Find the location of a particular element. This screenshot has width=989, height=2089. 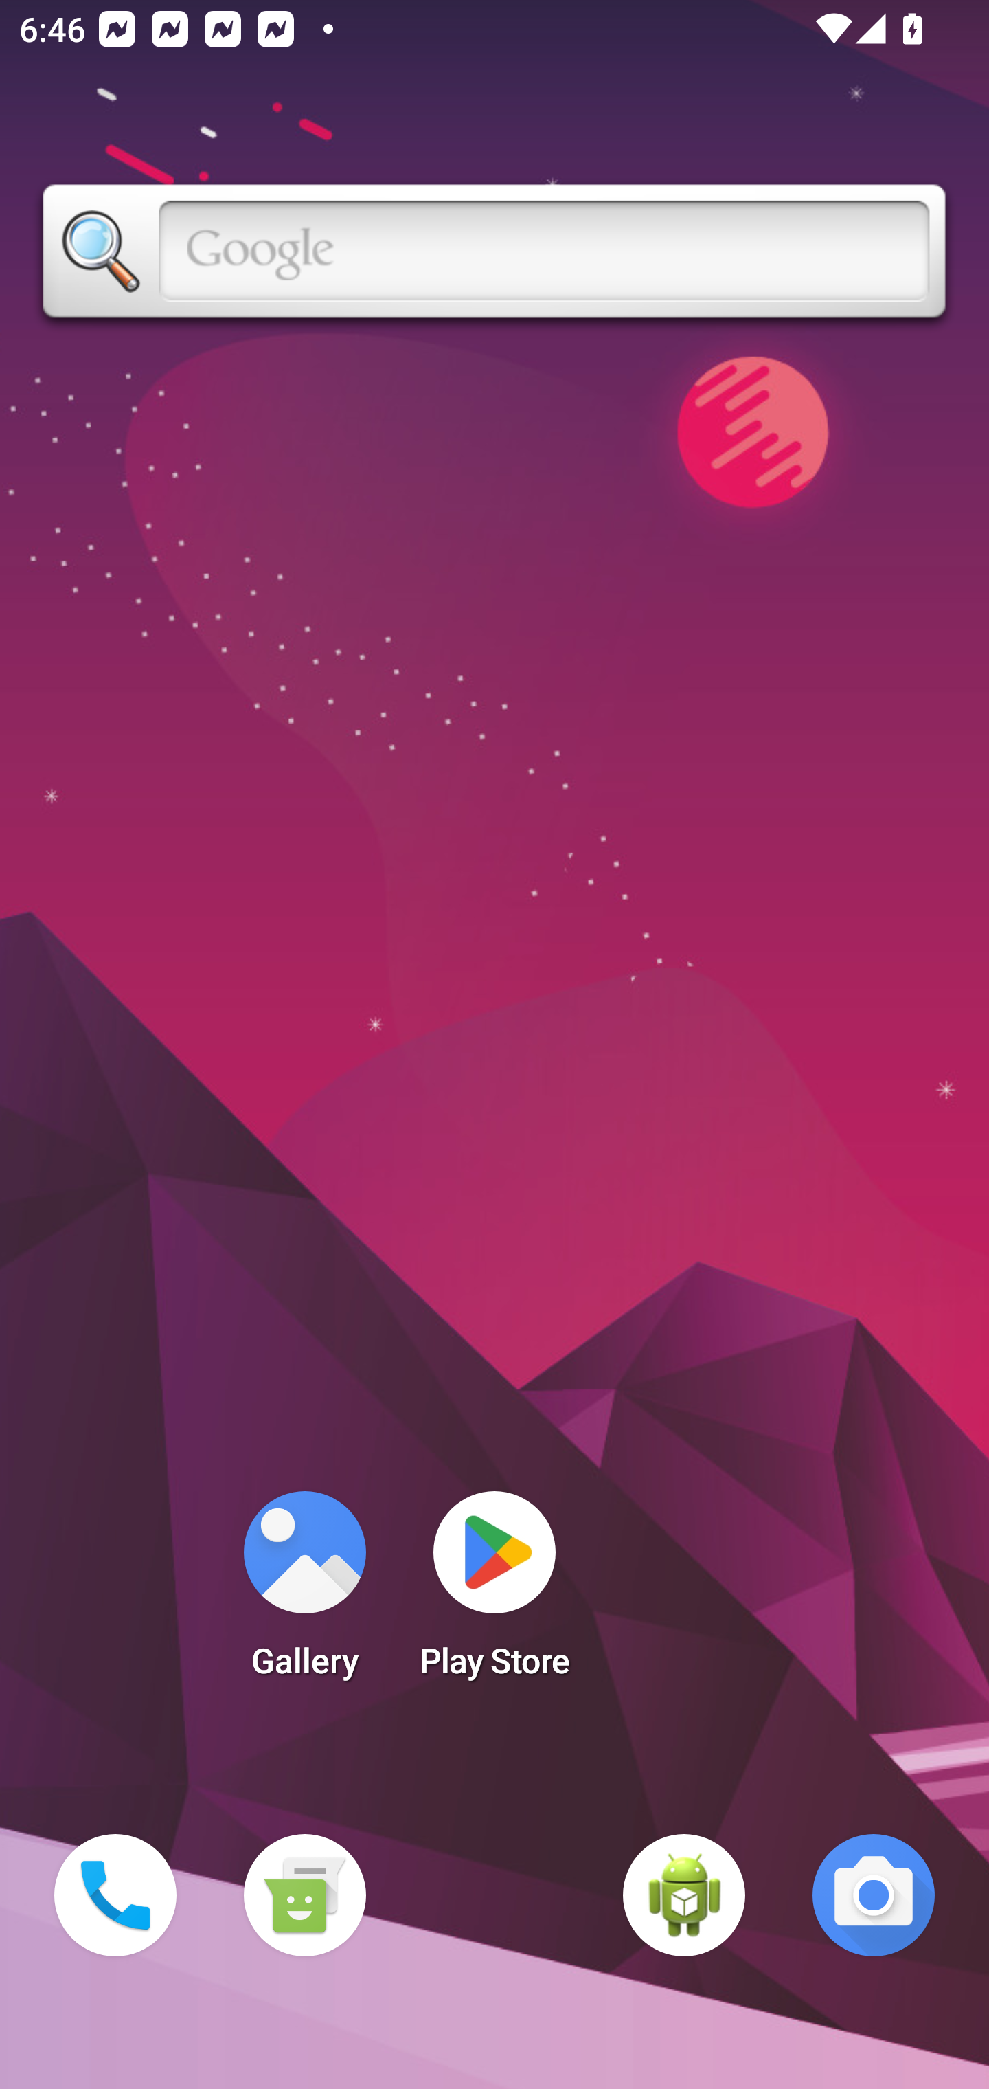

Gallery is located at coordinates (304, 1593).